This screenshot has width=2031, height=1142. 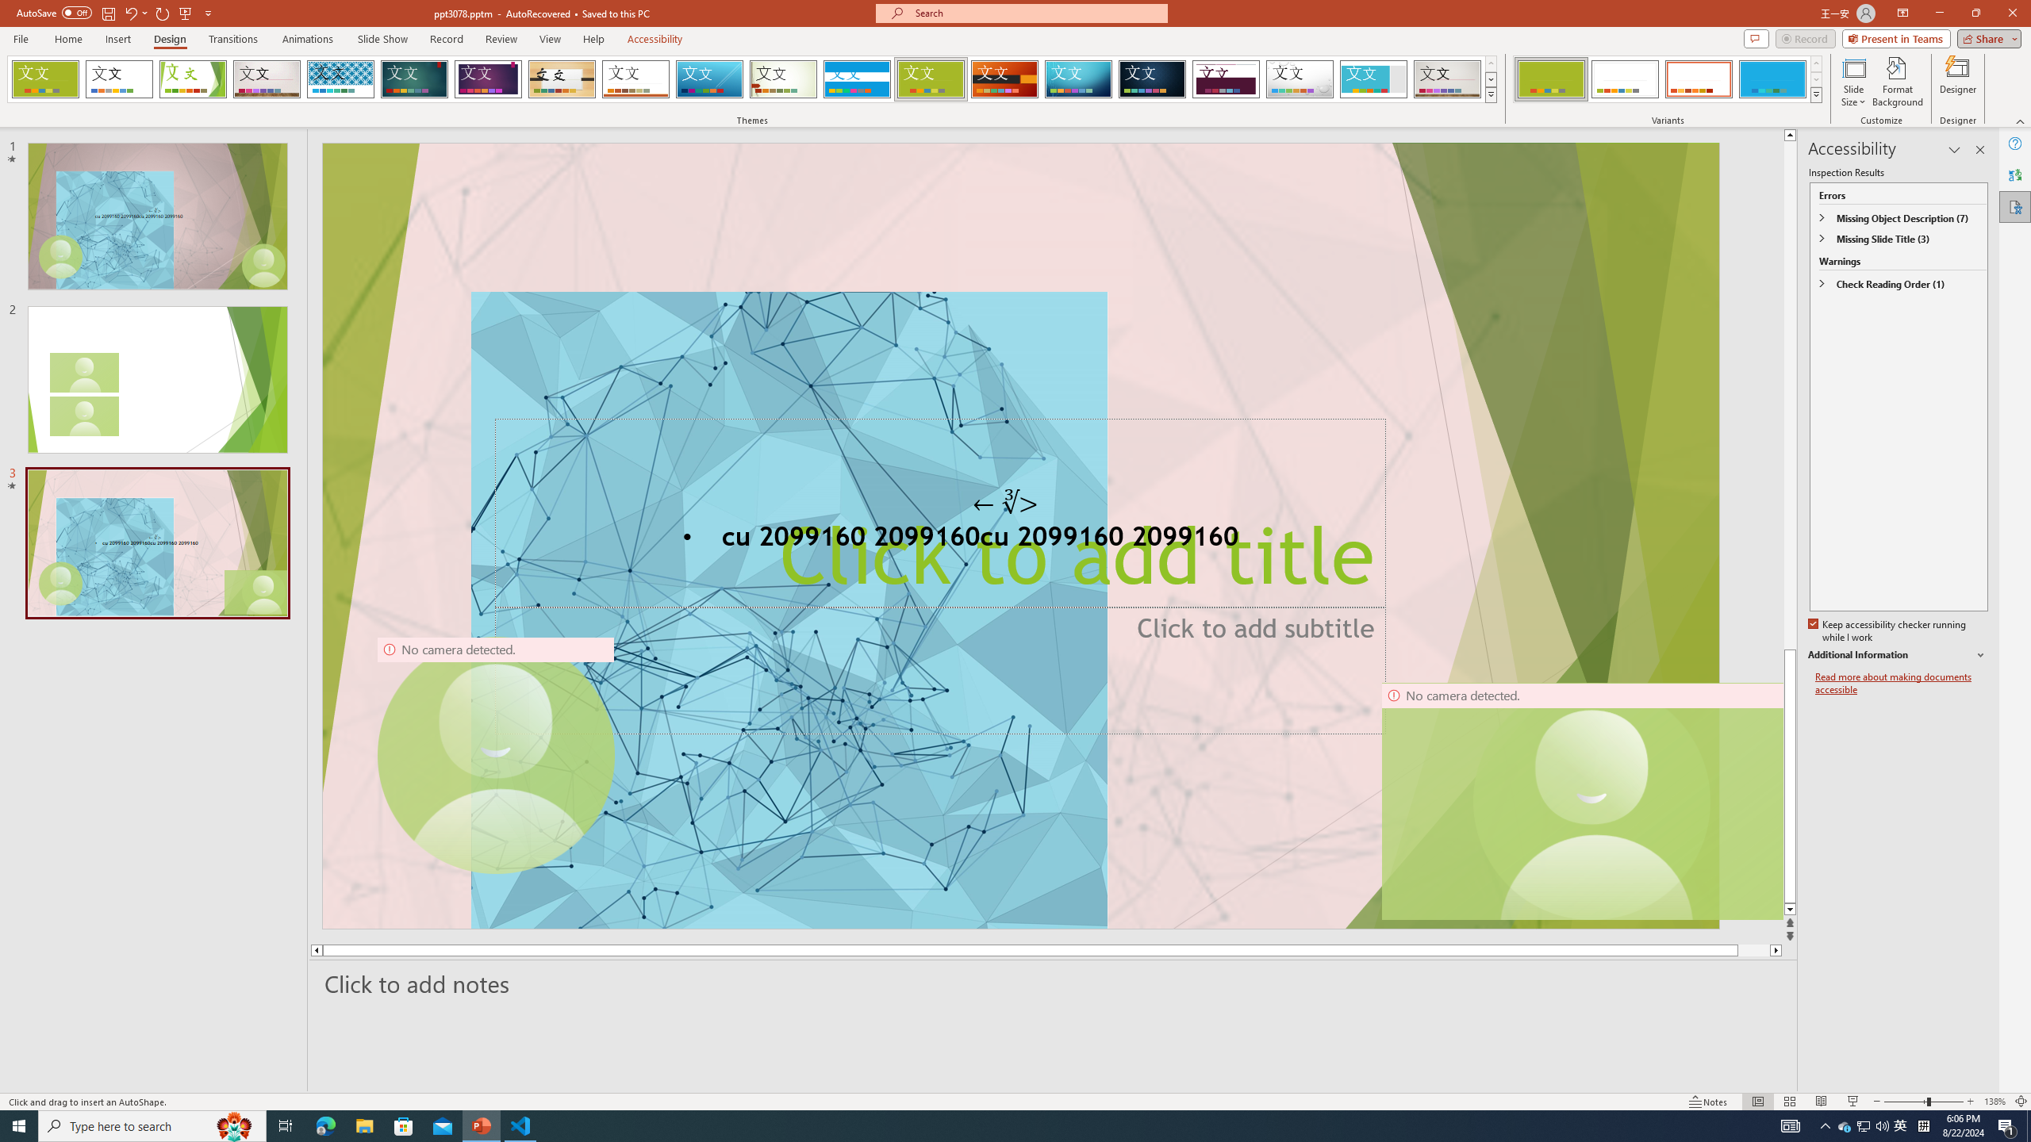 I want to click on Keep accessibility checker running while I work, so click(x=1888, y=631).